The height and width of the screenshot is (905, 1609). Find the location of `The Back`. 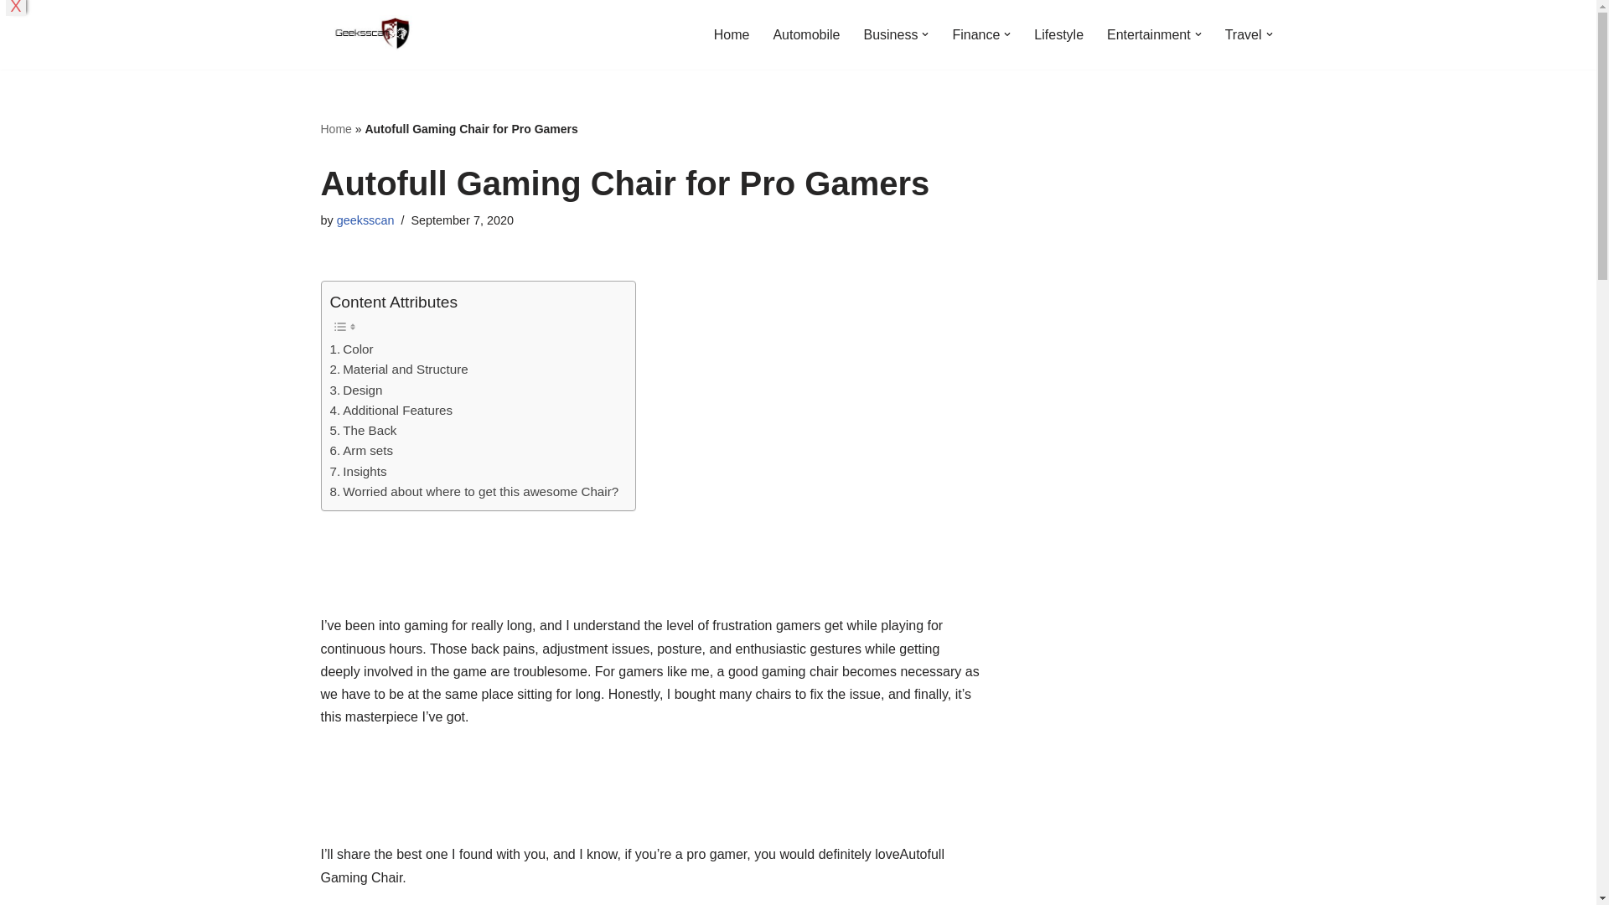

The Back is located at coordinates (364, 431).